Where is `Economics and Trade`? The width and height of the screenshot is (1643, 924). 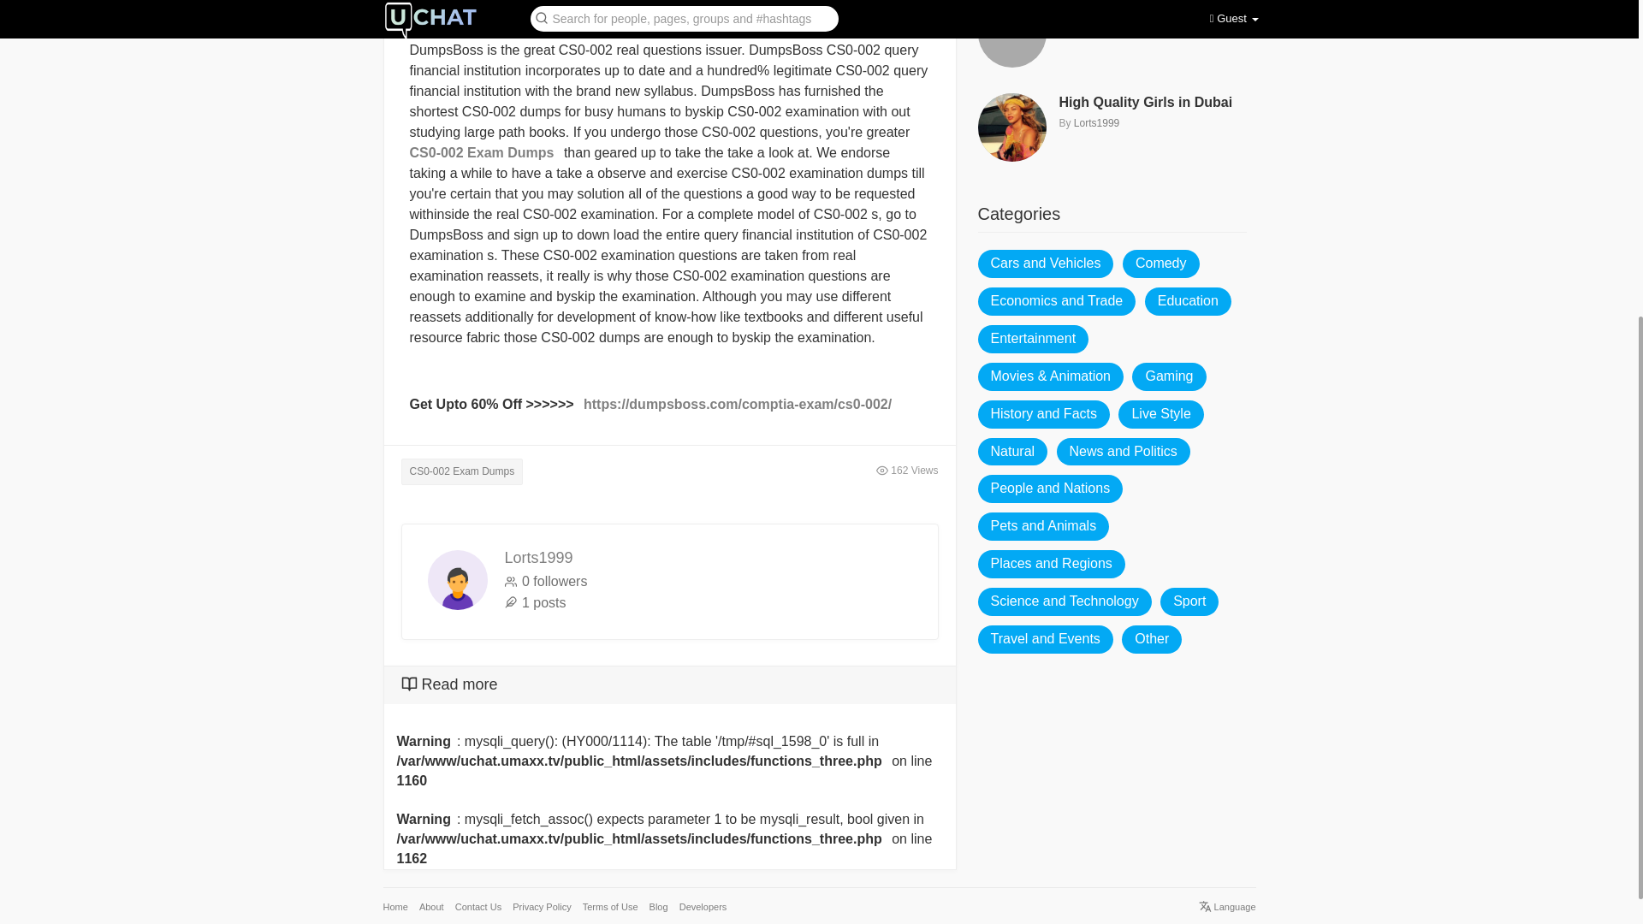
Economics and Trade is located at coordinates (1056, 301).